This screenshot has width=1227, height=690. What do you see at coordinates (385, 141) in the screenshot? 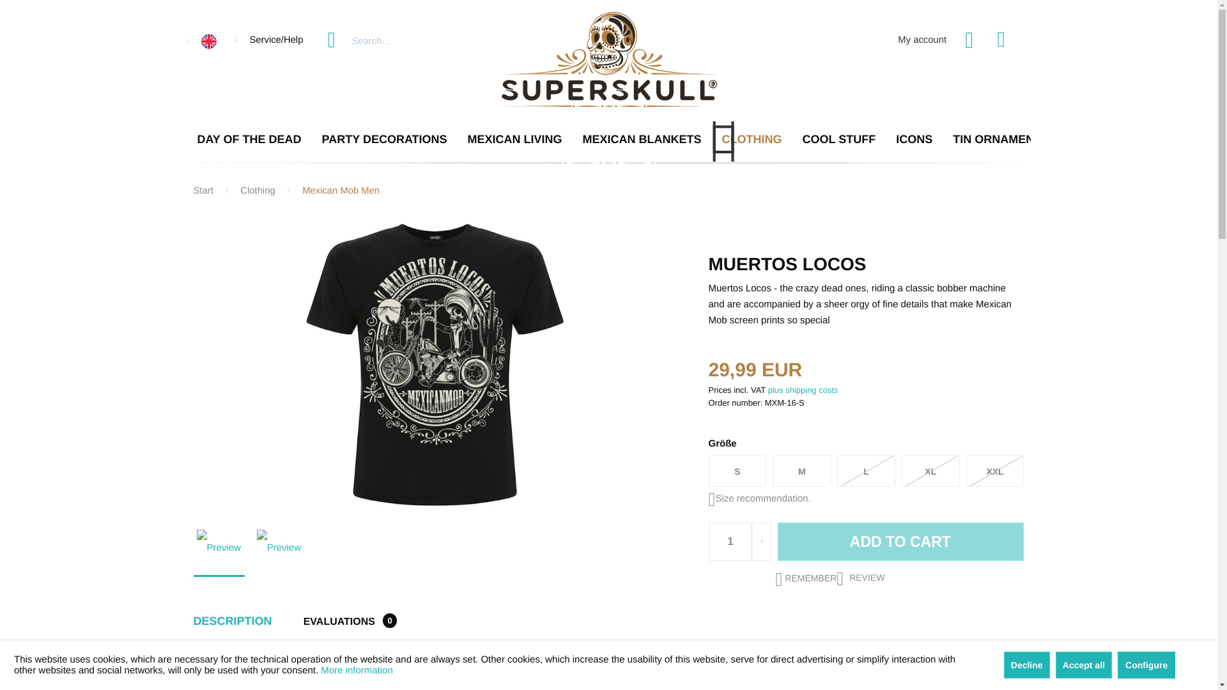
I see `PARTY DECORATIONS` at bounding box center [385, 141].